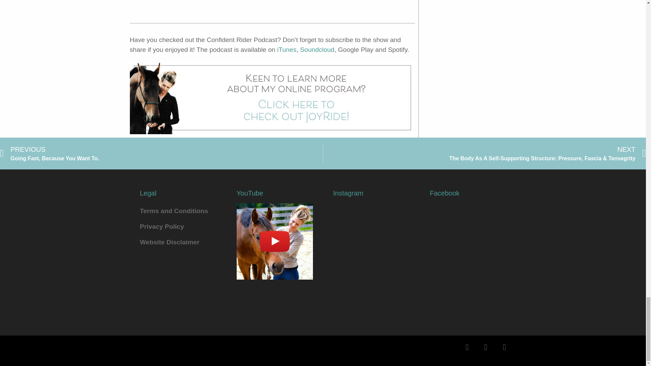  Describe the element at coordinates (317, 49) in the screenshot. I see `Soundcloud` at that location.